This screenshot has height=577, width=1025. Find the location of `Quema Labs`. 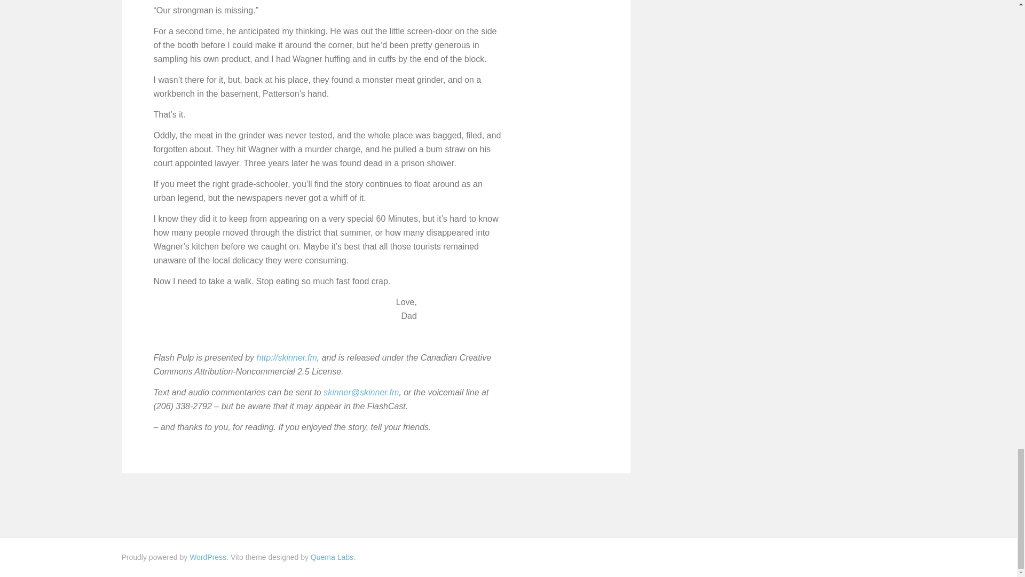

Quema Labs is located at coordinates (332, 557).